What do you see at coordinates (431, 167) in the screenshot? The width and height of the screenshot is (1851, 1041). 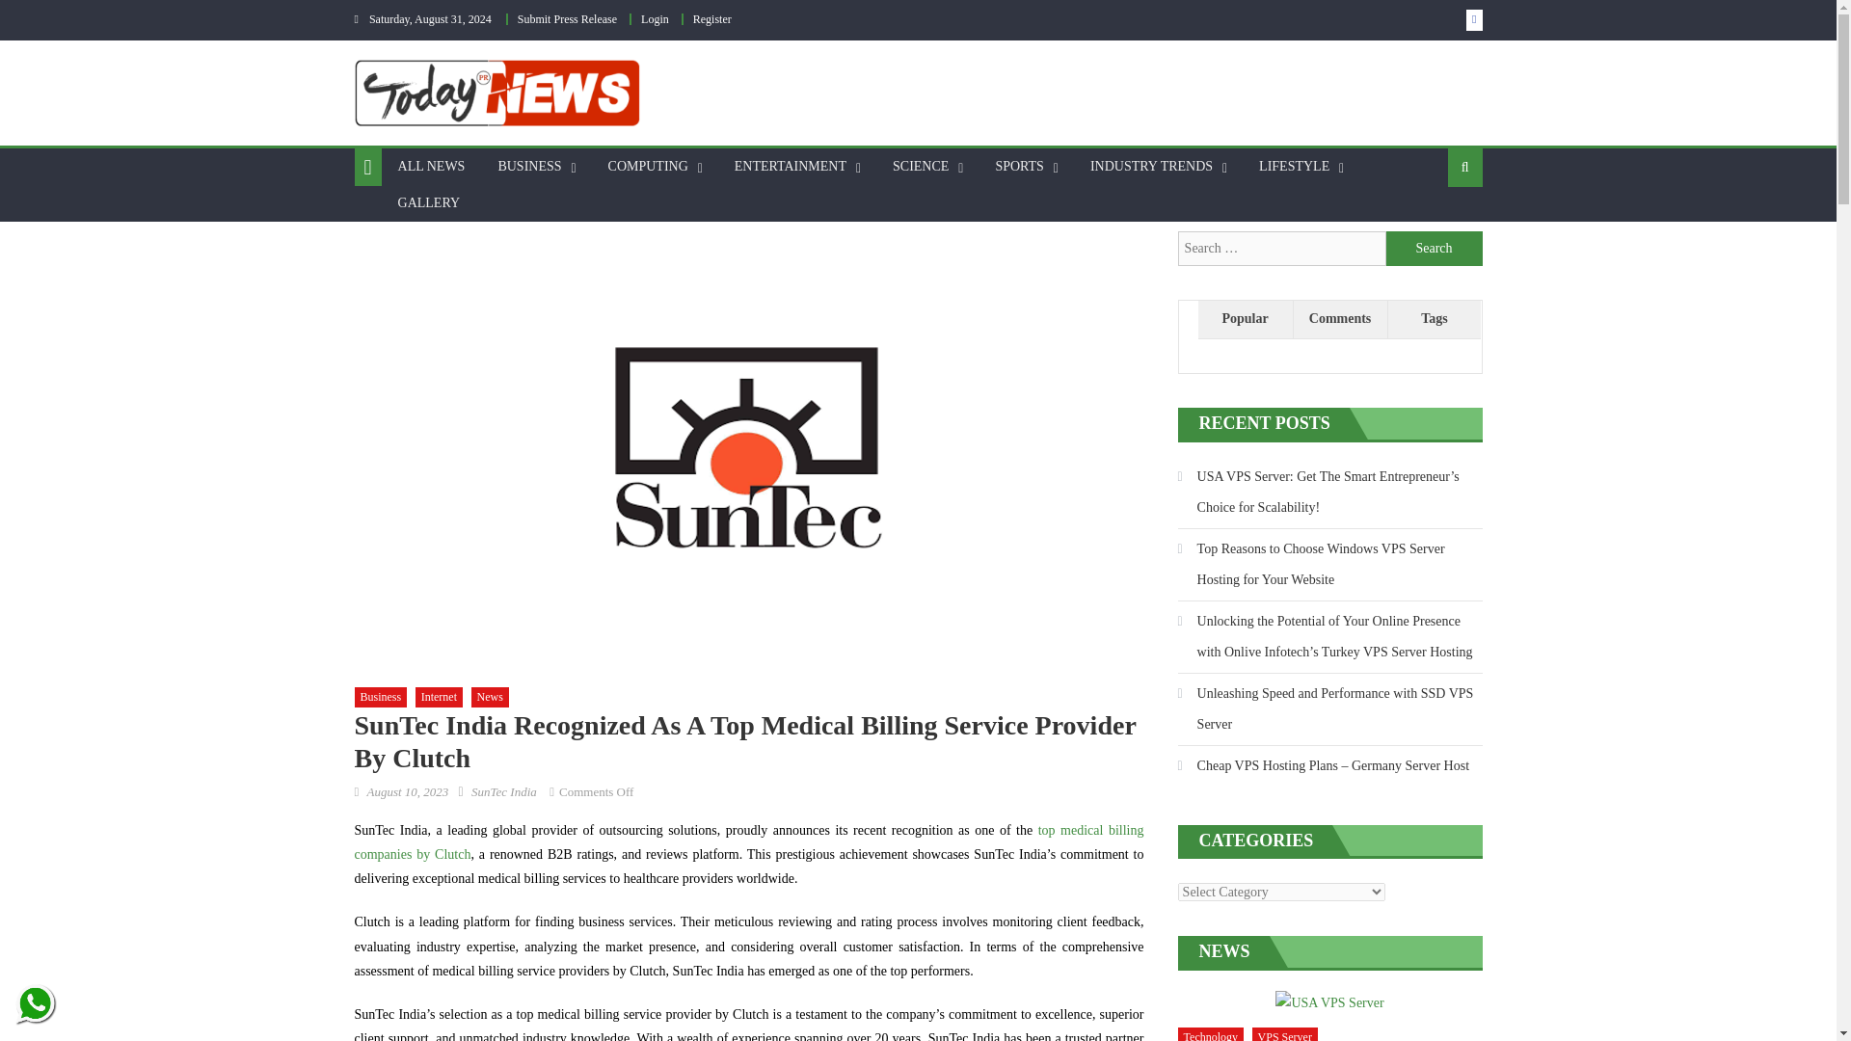 I see `ALL NEWS` at bounding box center [431, 167].